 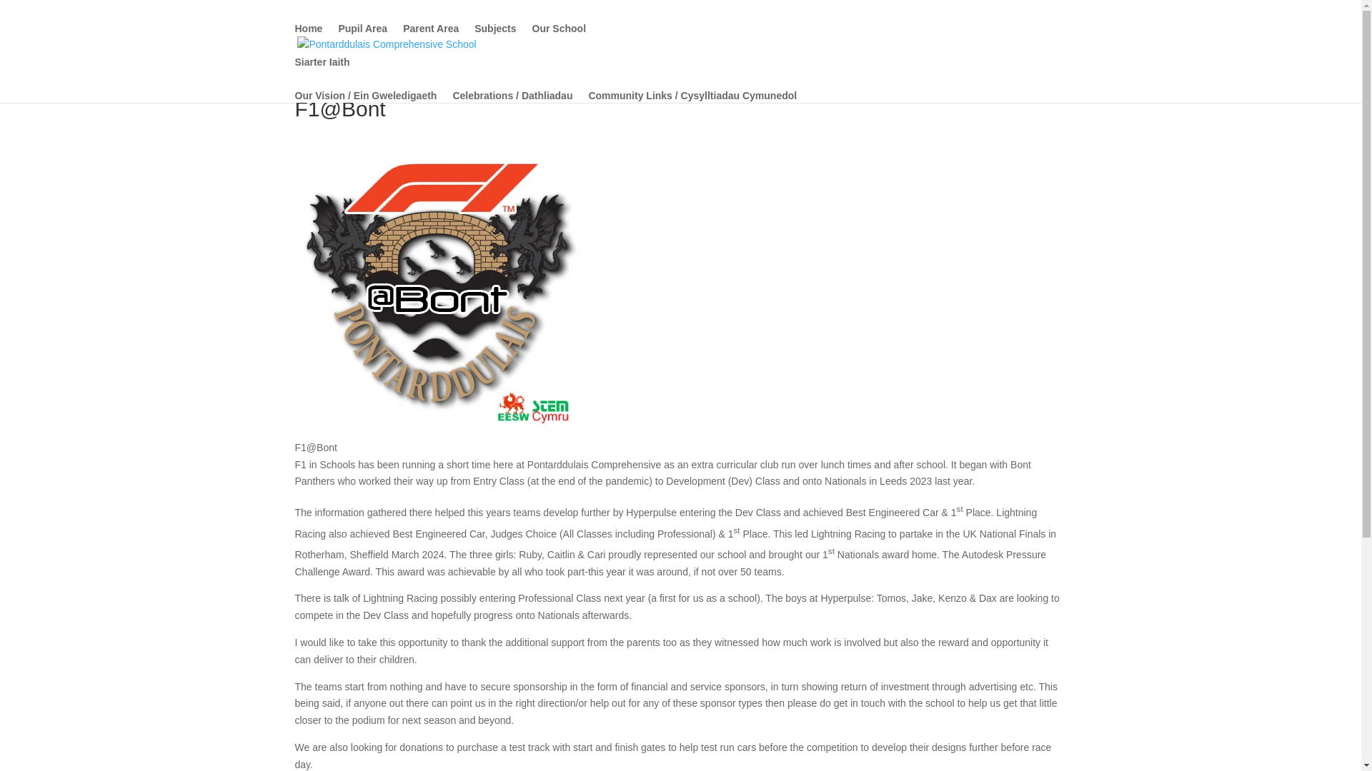 I want to click on Parent Area, so click(x=430, y=40).